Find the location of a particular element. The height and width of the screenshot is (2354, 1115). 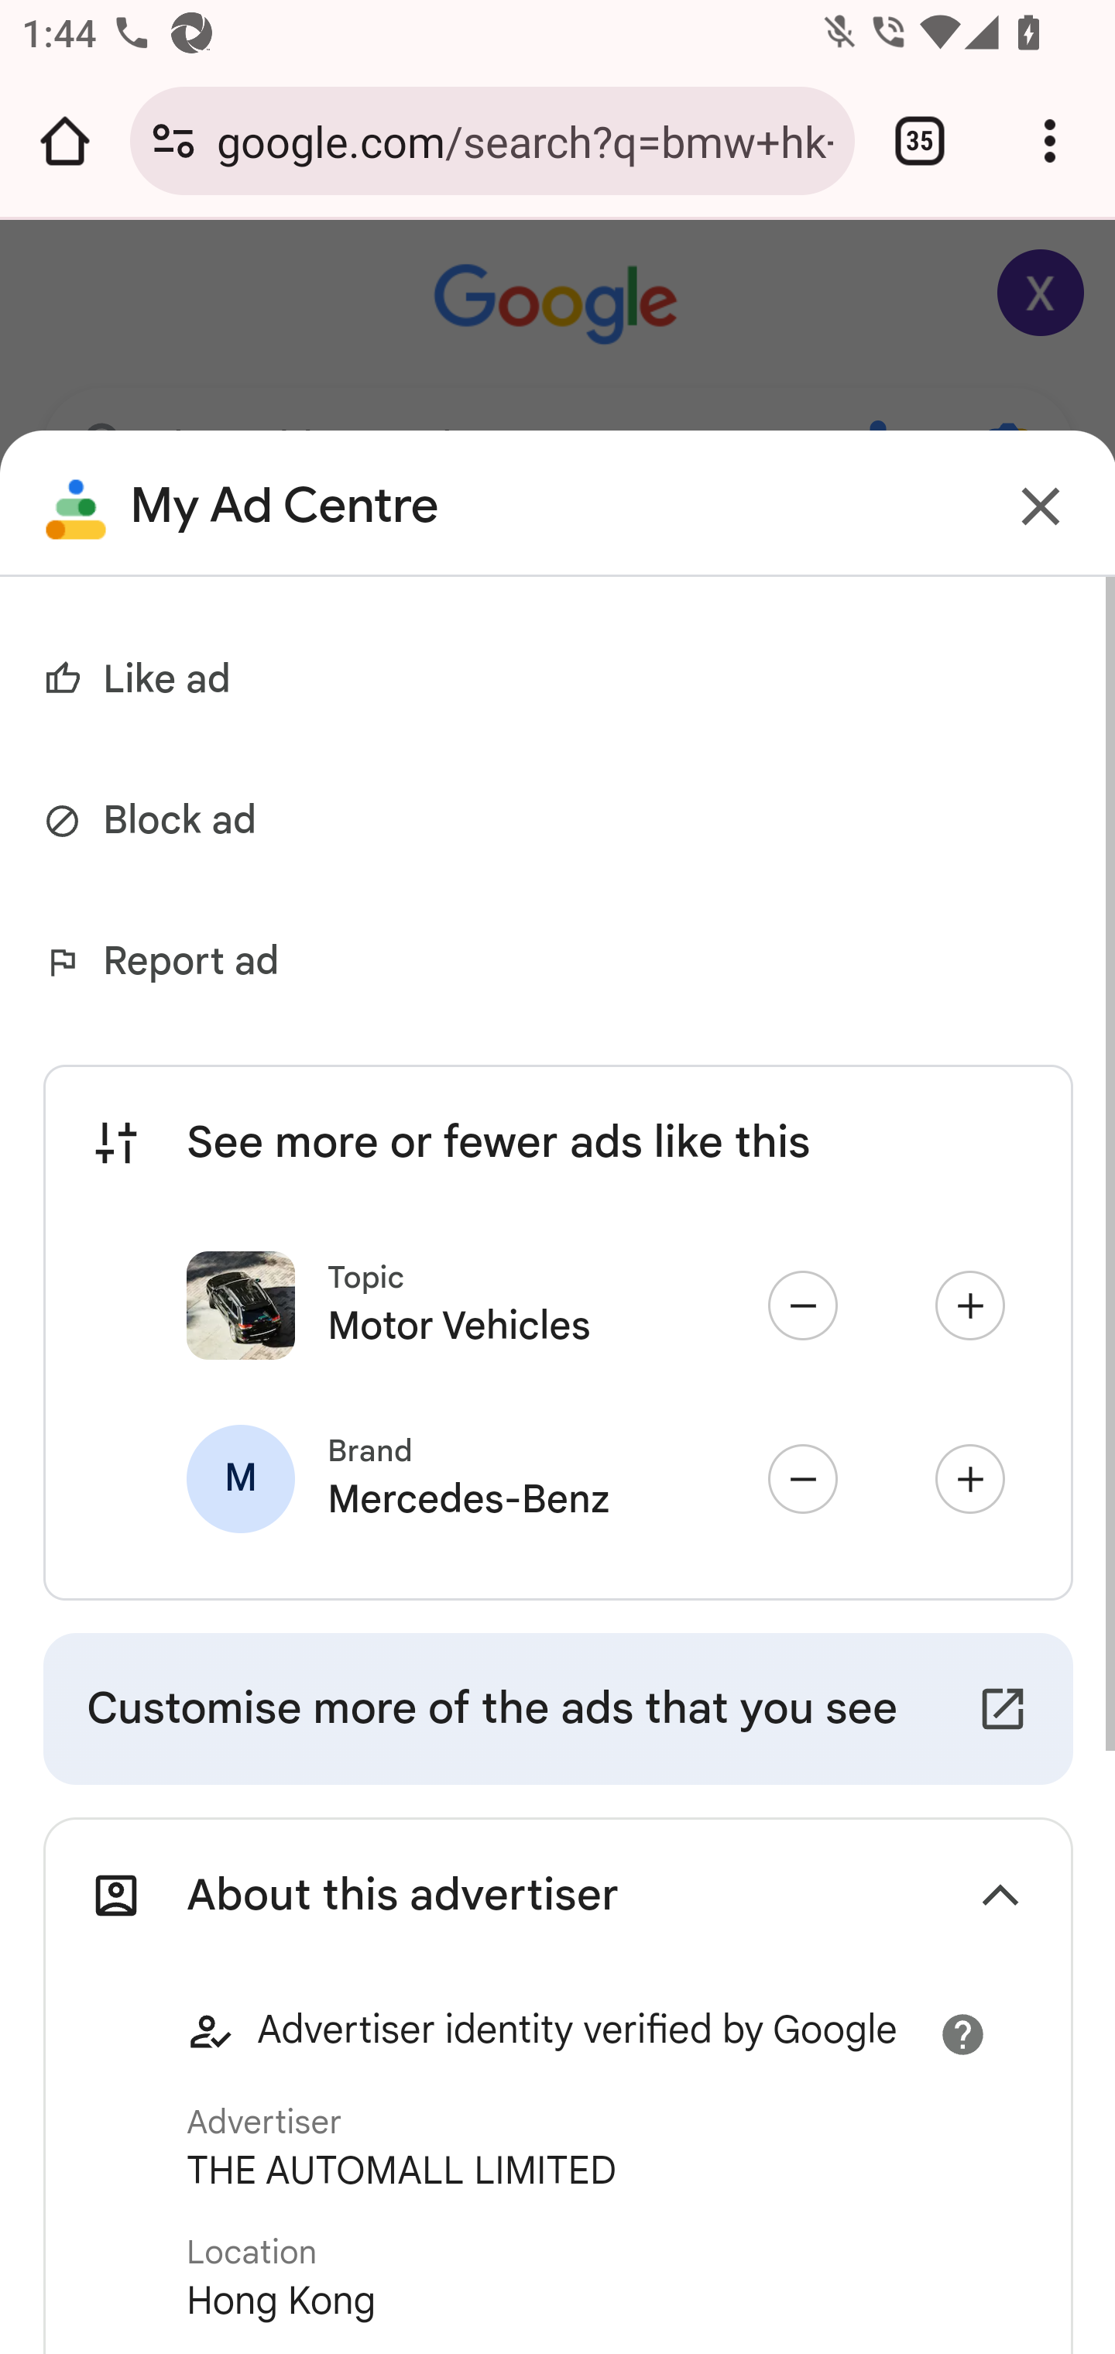

Switch or close tabs is located at coordinates (920, 141).